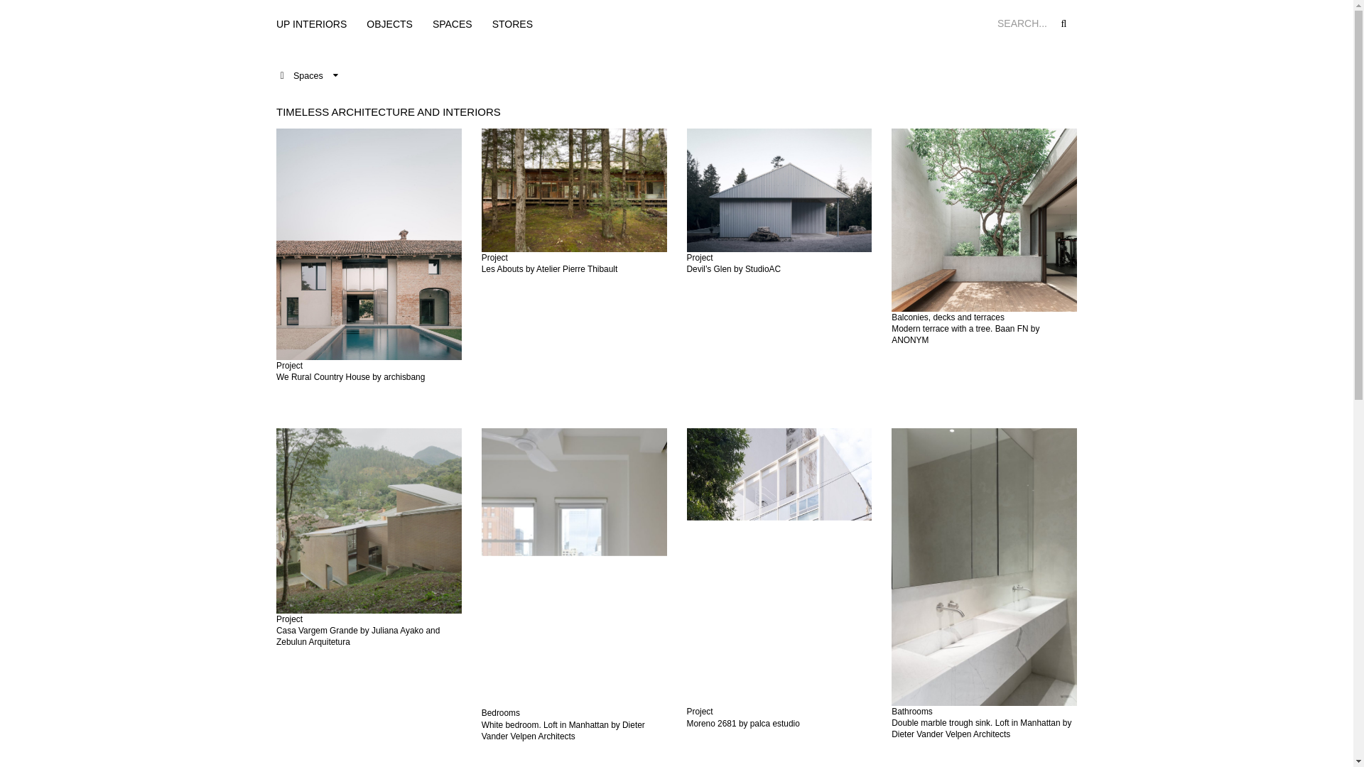 The height and width of the screenshot is (767, 1364). Describe the element at coordinates (699, 258) in the screenshot. I see `Project` at that location.